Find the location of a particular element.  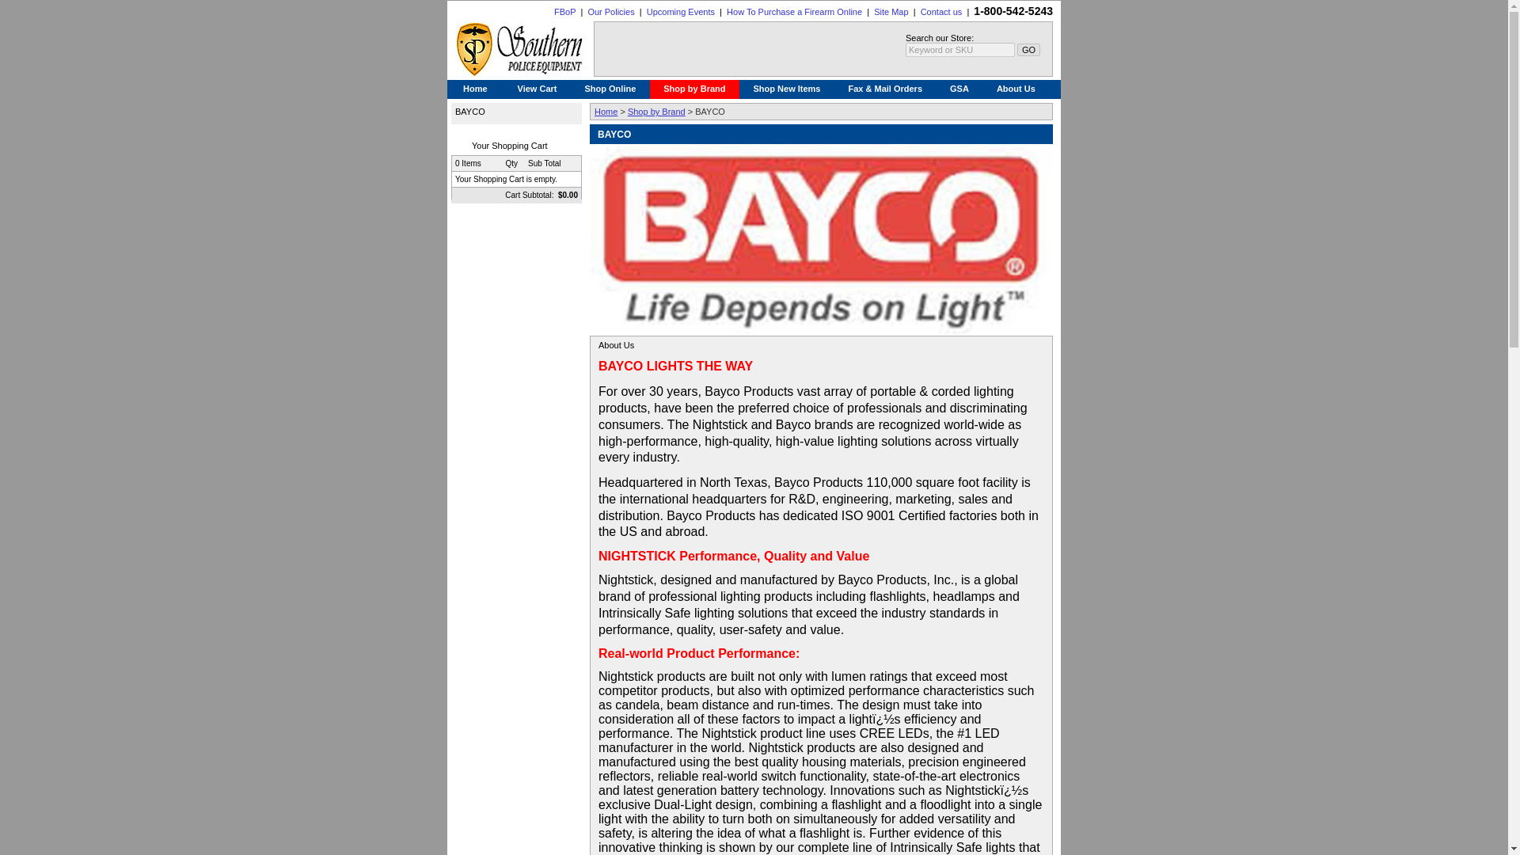

Home is located at coordinates (605, 111).